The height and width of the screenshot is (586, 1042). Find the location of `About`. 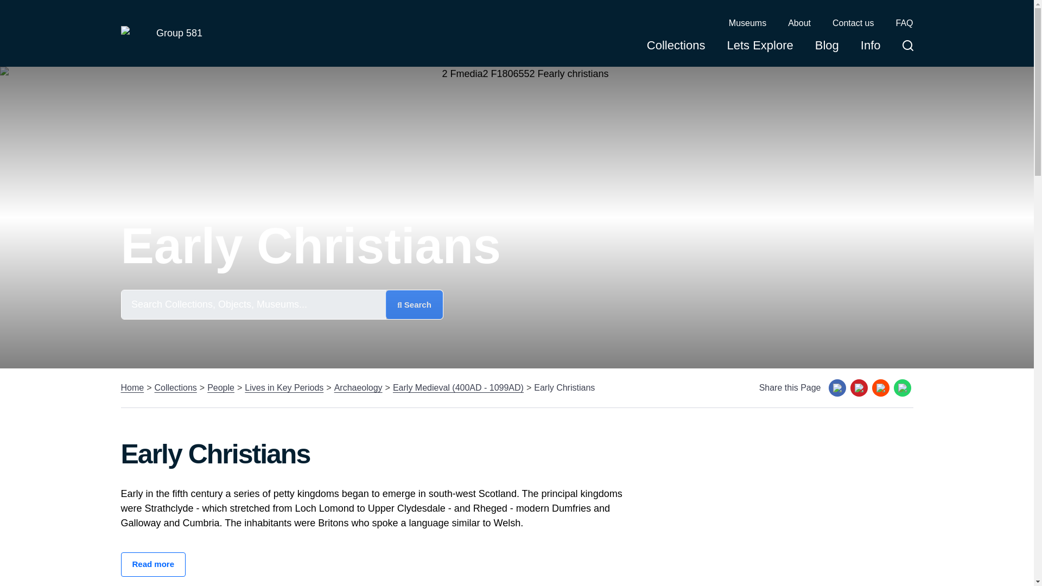

About is located at coordinates (799, 23).